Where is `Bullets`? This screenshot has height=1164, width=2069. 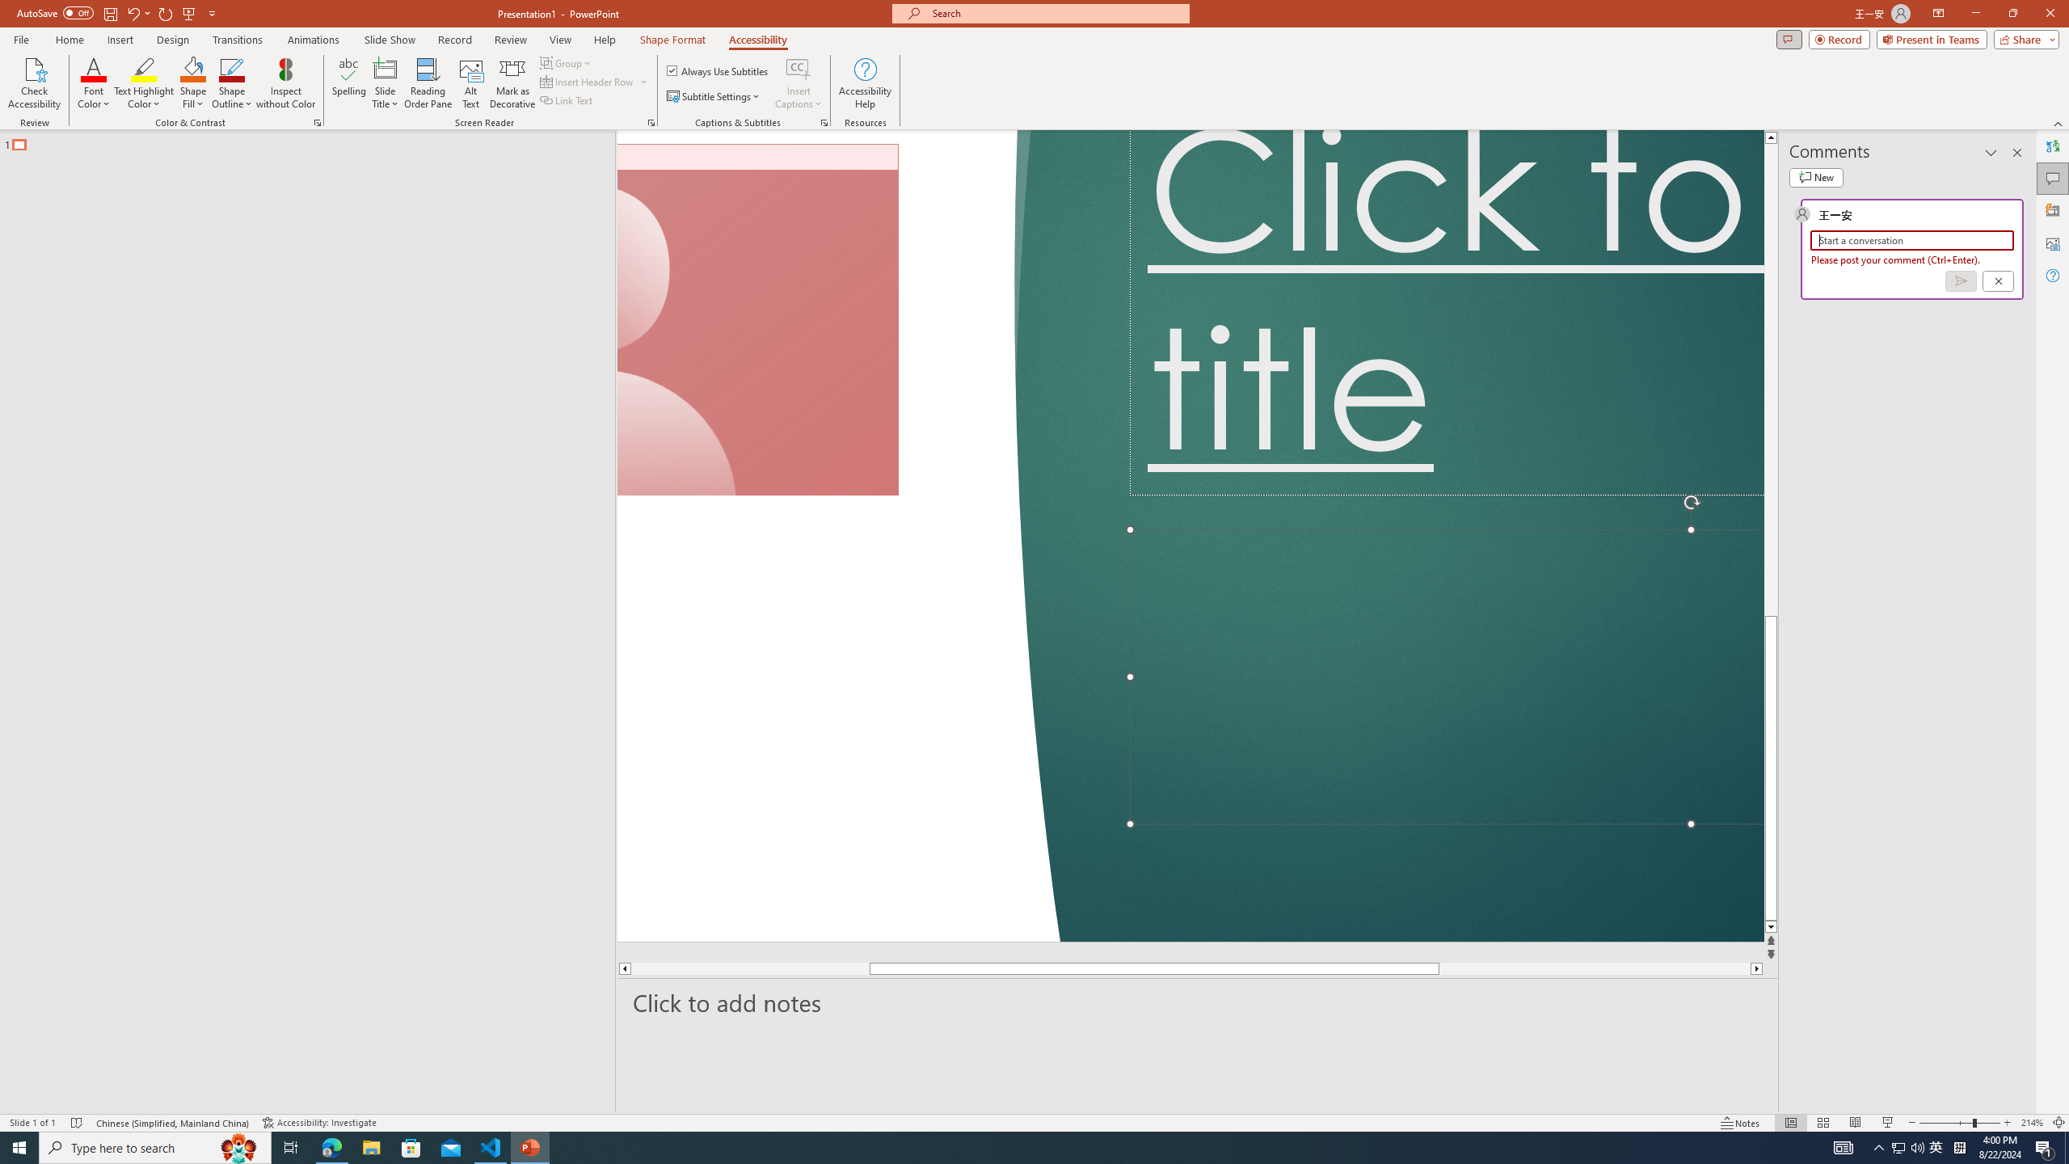 Bullets is located at coordinates (579, 111).